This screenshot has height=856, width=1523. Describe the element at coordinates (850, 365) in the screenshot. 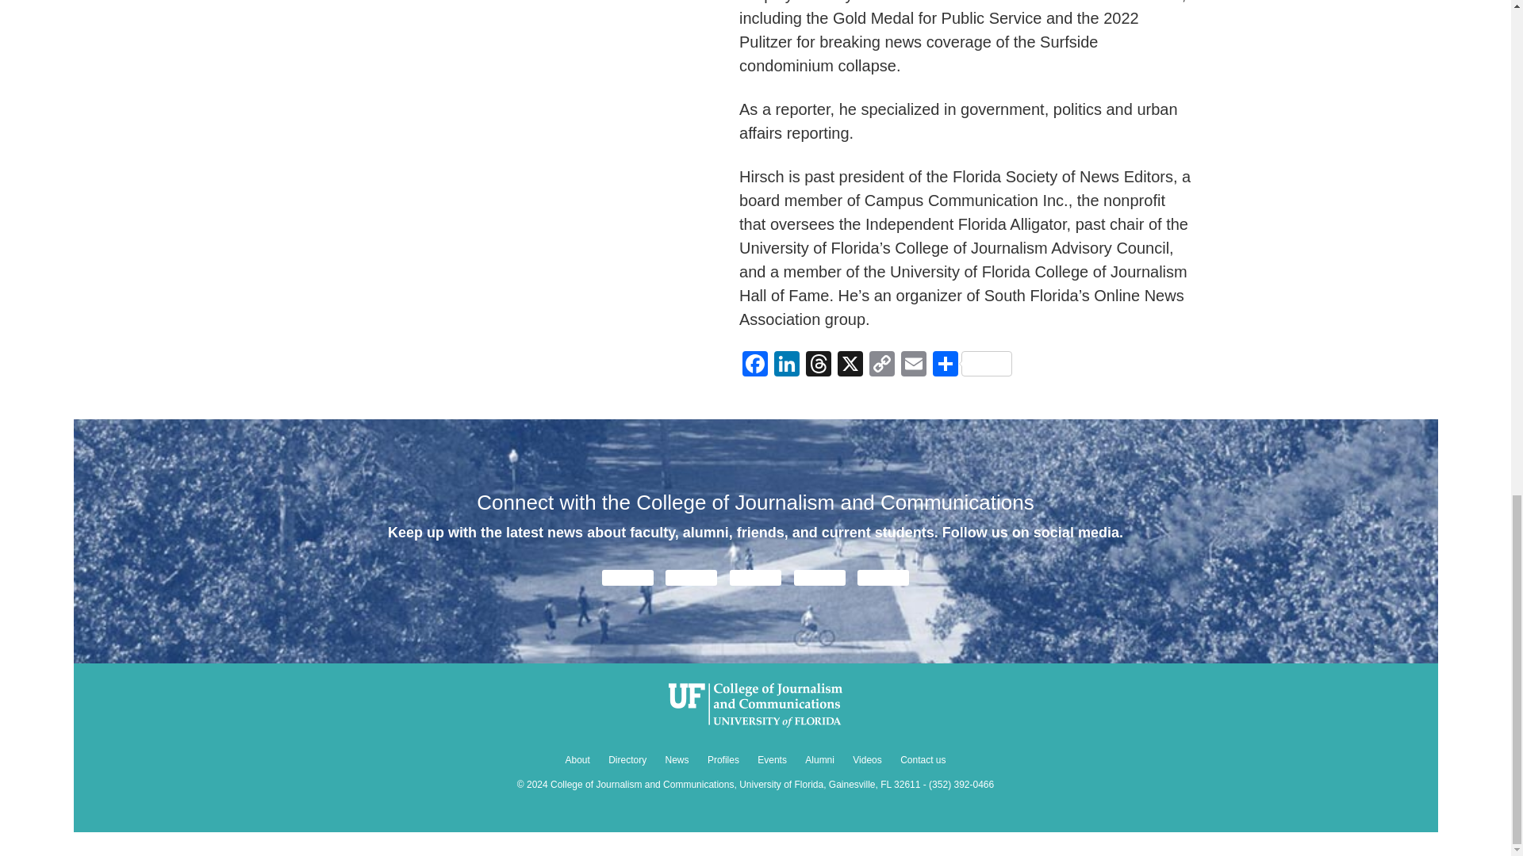

I see `X` at that location.